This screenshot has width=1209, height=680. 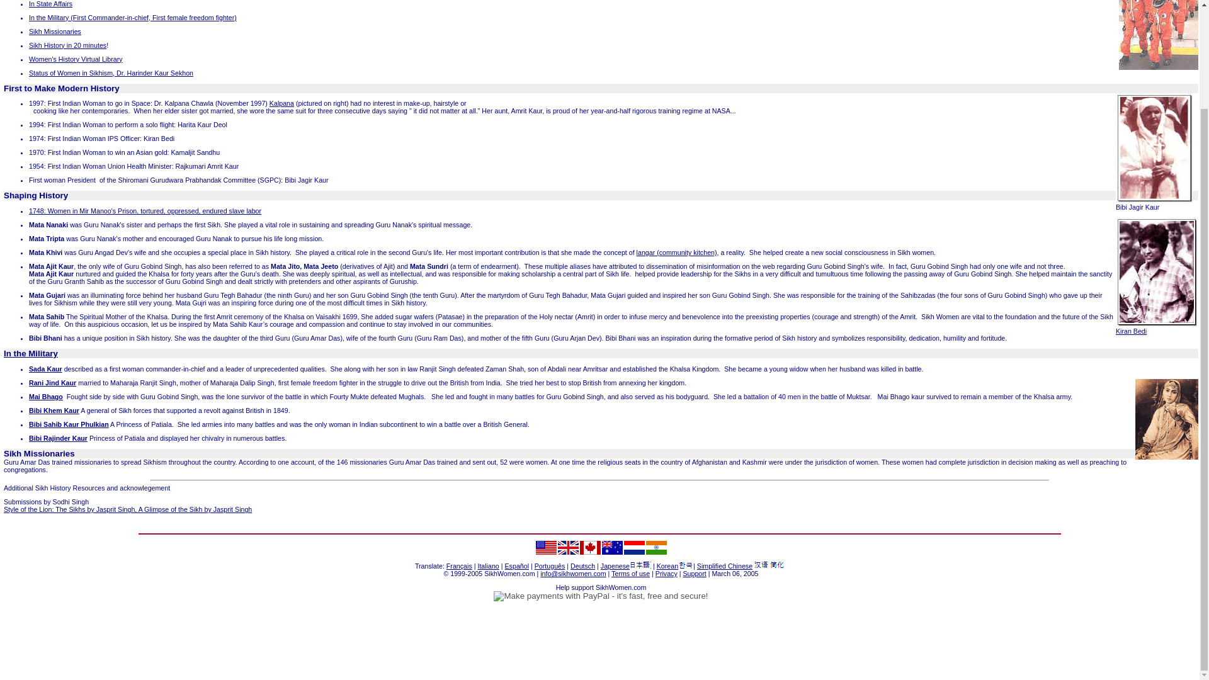 I want to click on Additional Sikh History Resources and acknowlegement, so click(x=87, y=487).